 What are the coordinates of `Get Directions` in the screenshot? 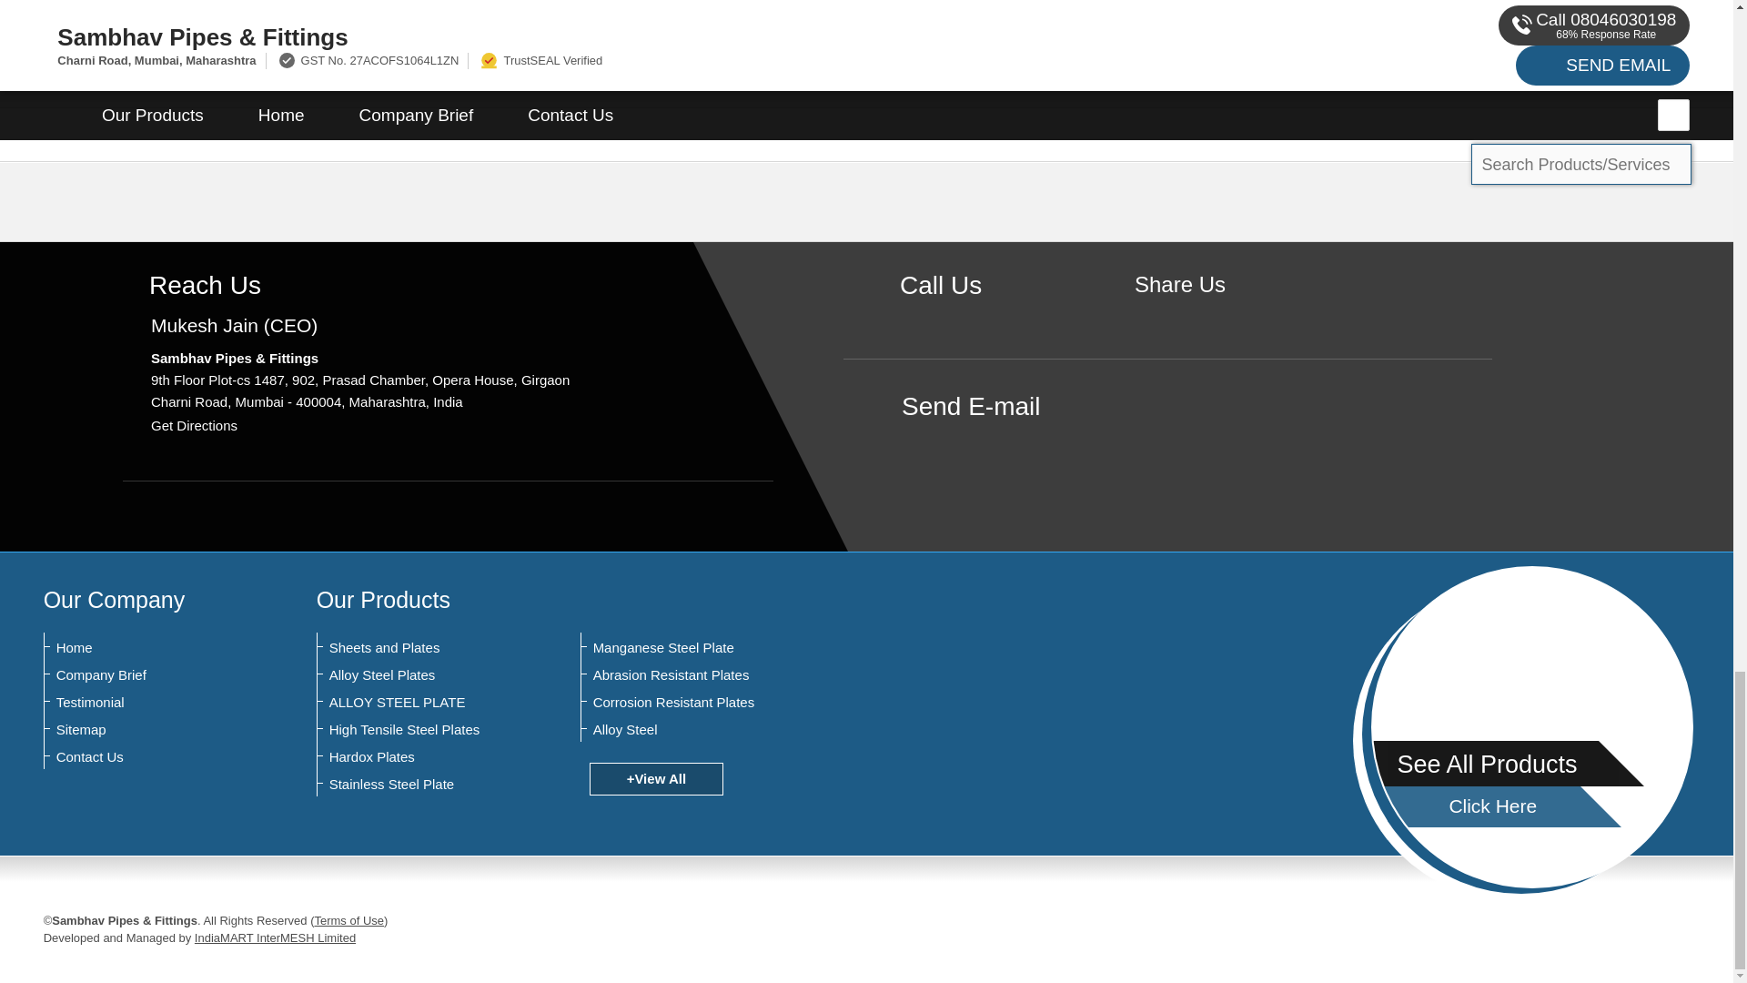 It's located at (194, 426).